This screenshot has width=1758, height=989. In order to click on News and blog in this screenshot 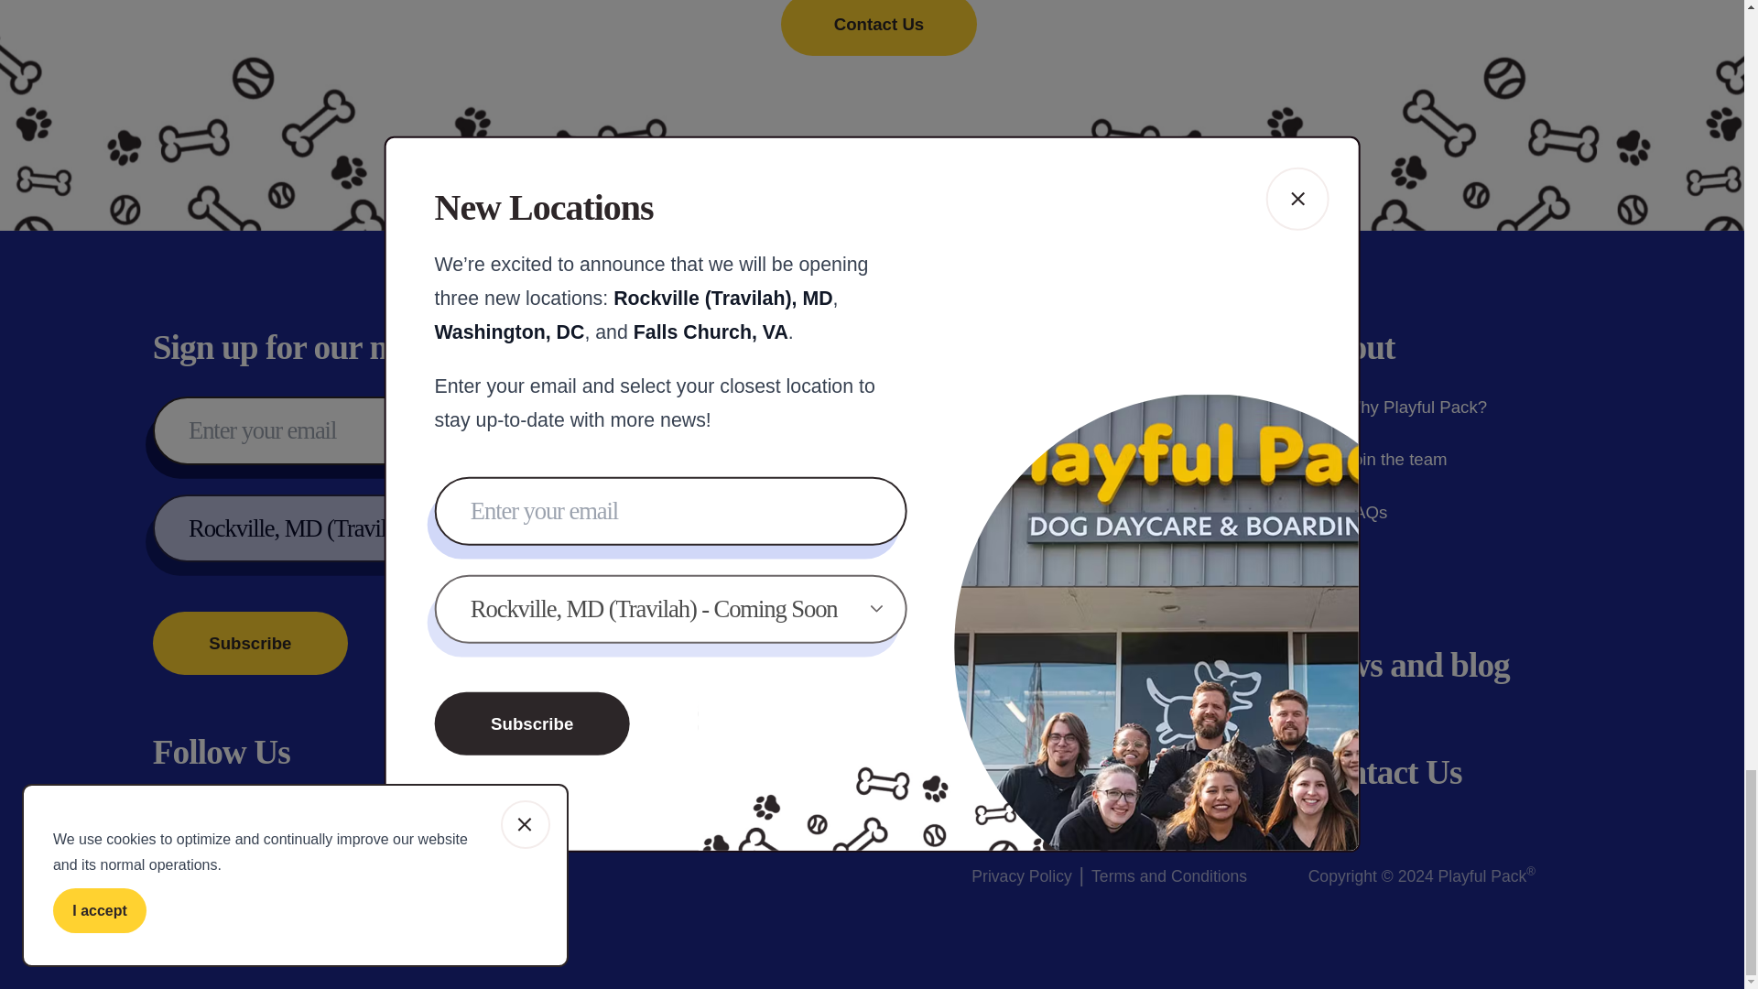, I will do `click(1408, 665)`.